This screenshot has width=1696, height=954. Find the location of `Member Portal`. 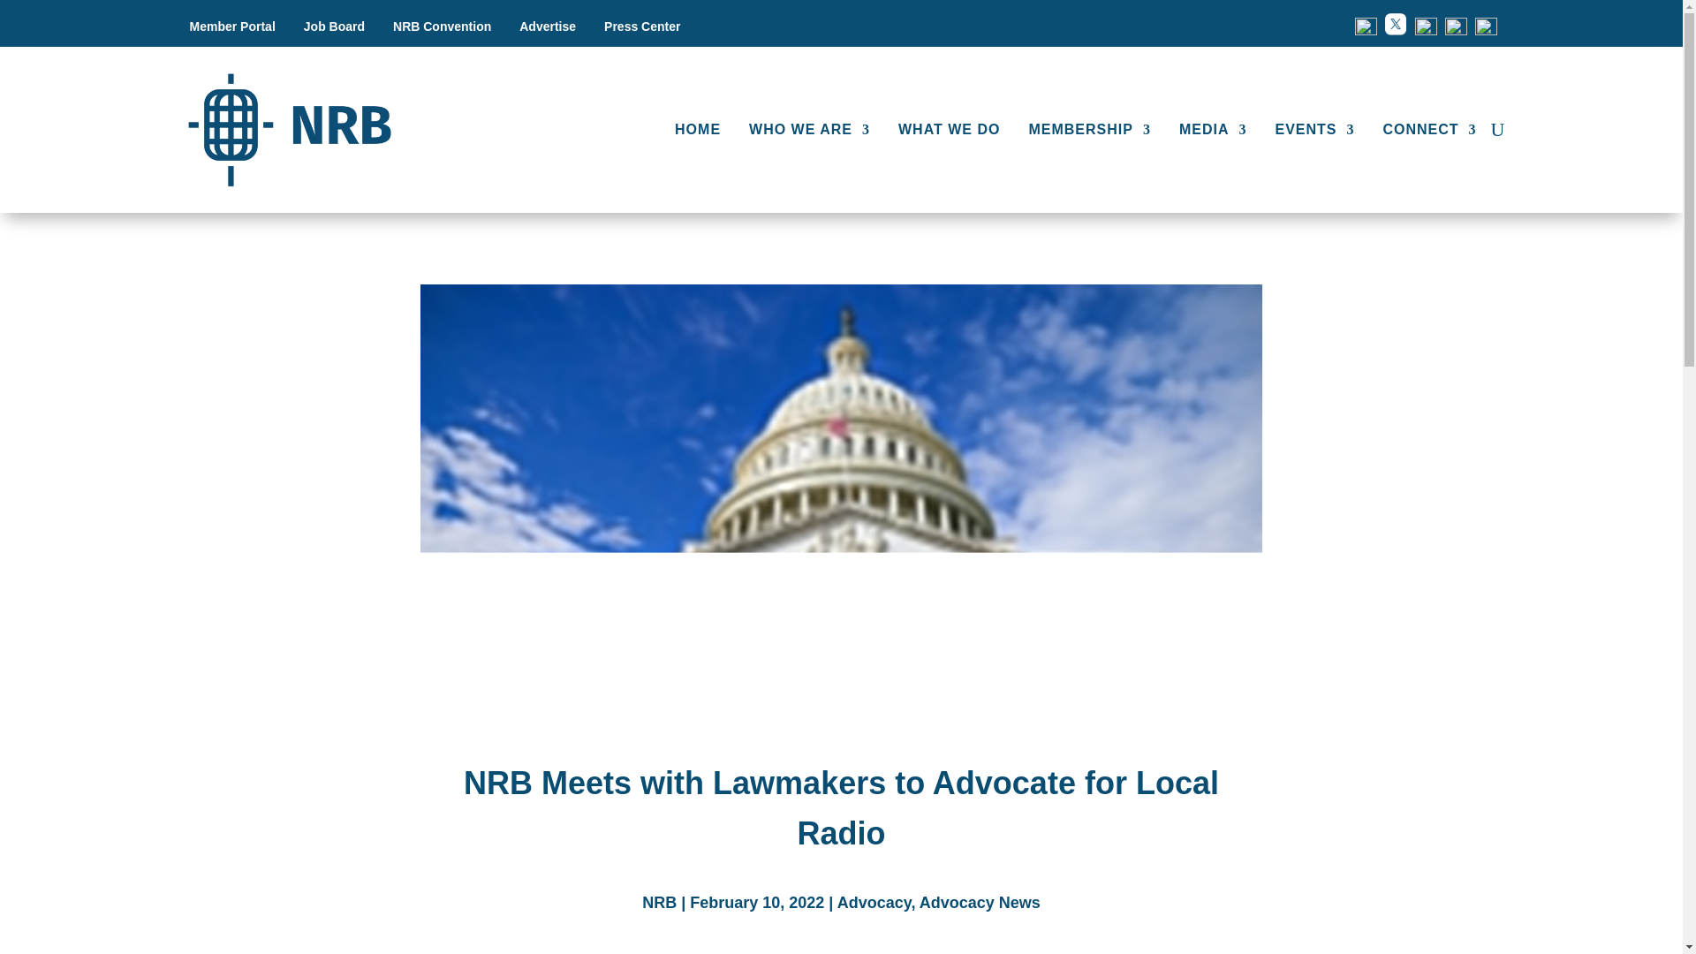

Member Portal is located at coordinates (232, 30).